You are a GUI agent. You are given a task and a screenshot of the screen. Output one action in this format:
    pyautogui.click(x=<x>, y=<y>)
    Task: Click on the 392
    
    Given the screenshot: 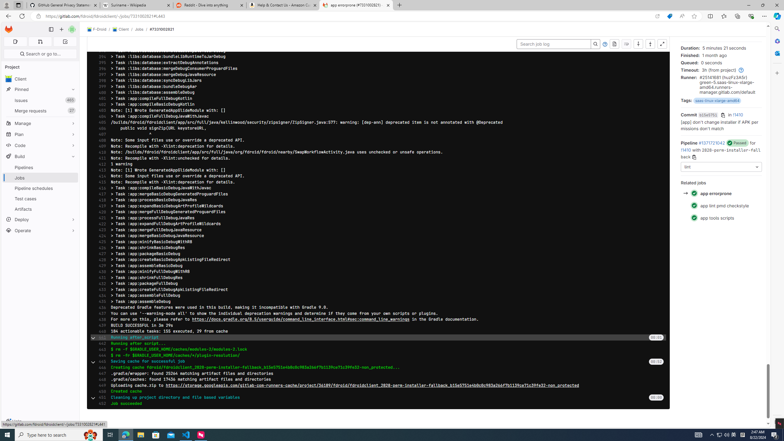 What is the action you would take?
    pyautogui.click(x=100, y=45)
    